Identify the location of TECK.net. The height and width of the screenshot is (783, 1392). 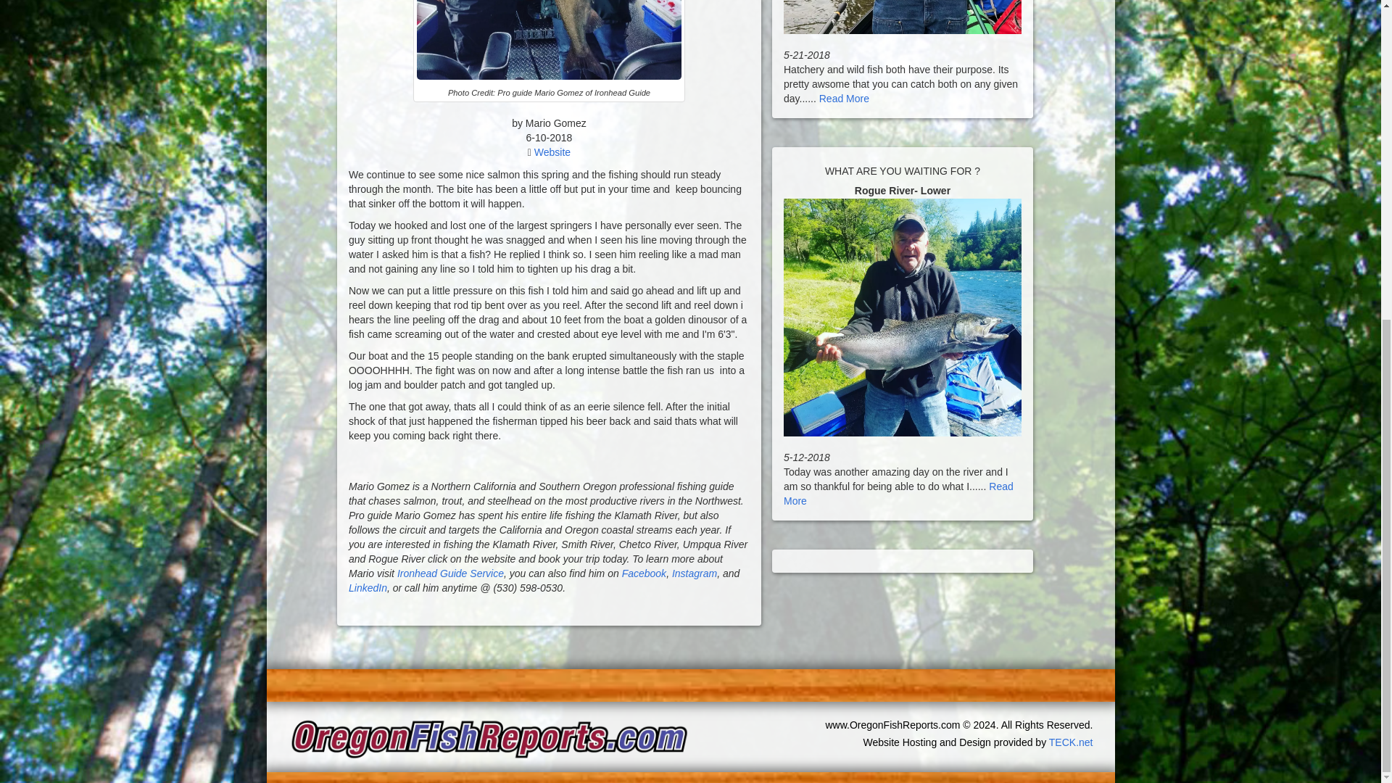
(1071, 742).